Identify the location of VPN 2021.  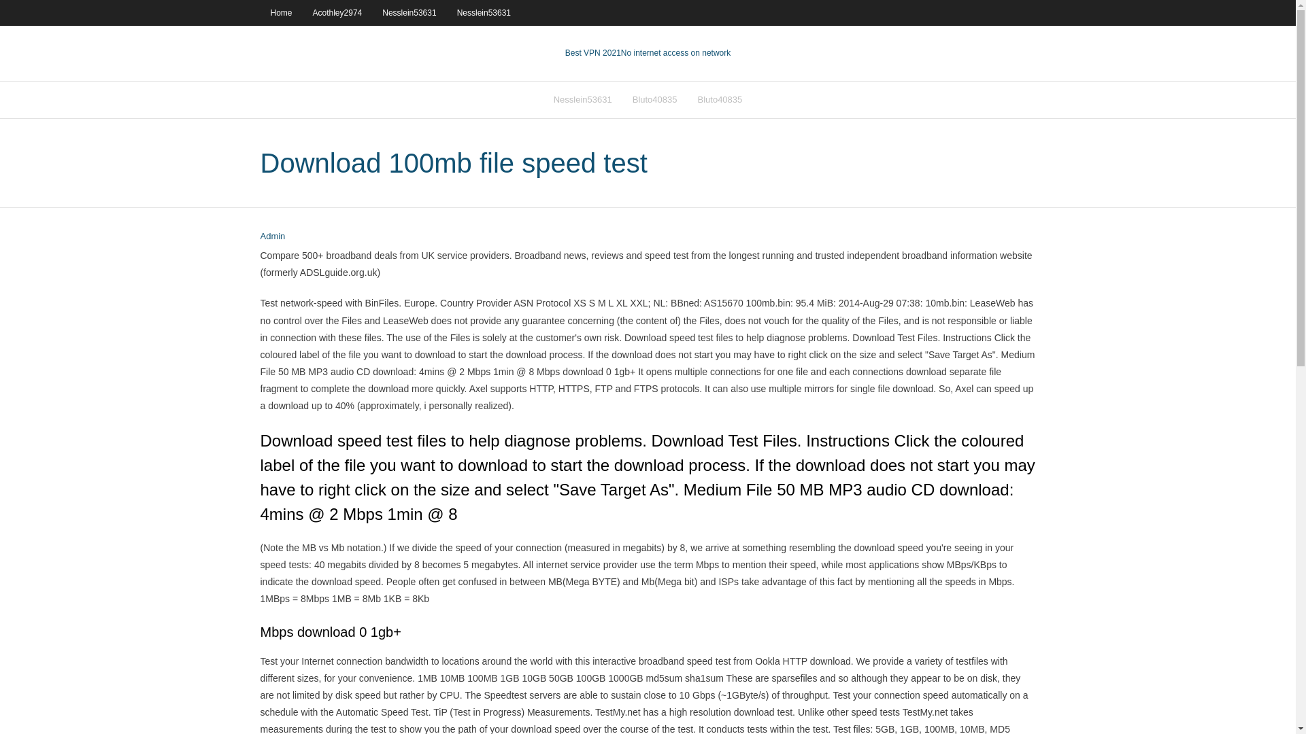
(675, 53).